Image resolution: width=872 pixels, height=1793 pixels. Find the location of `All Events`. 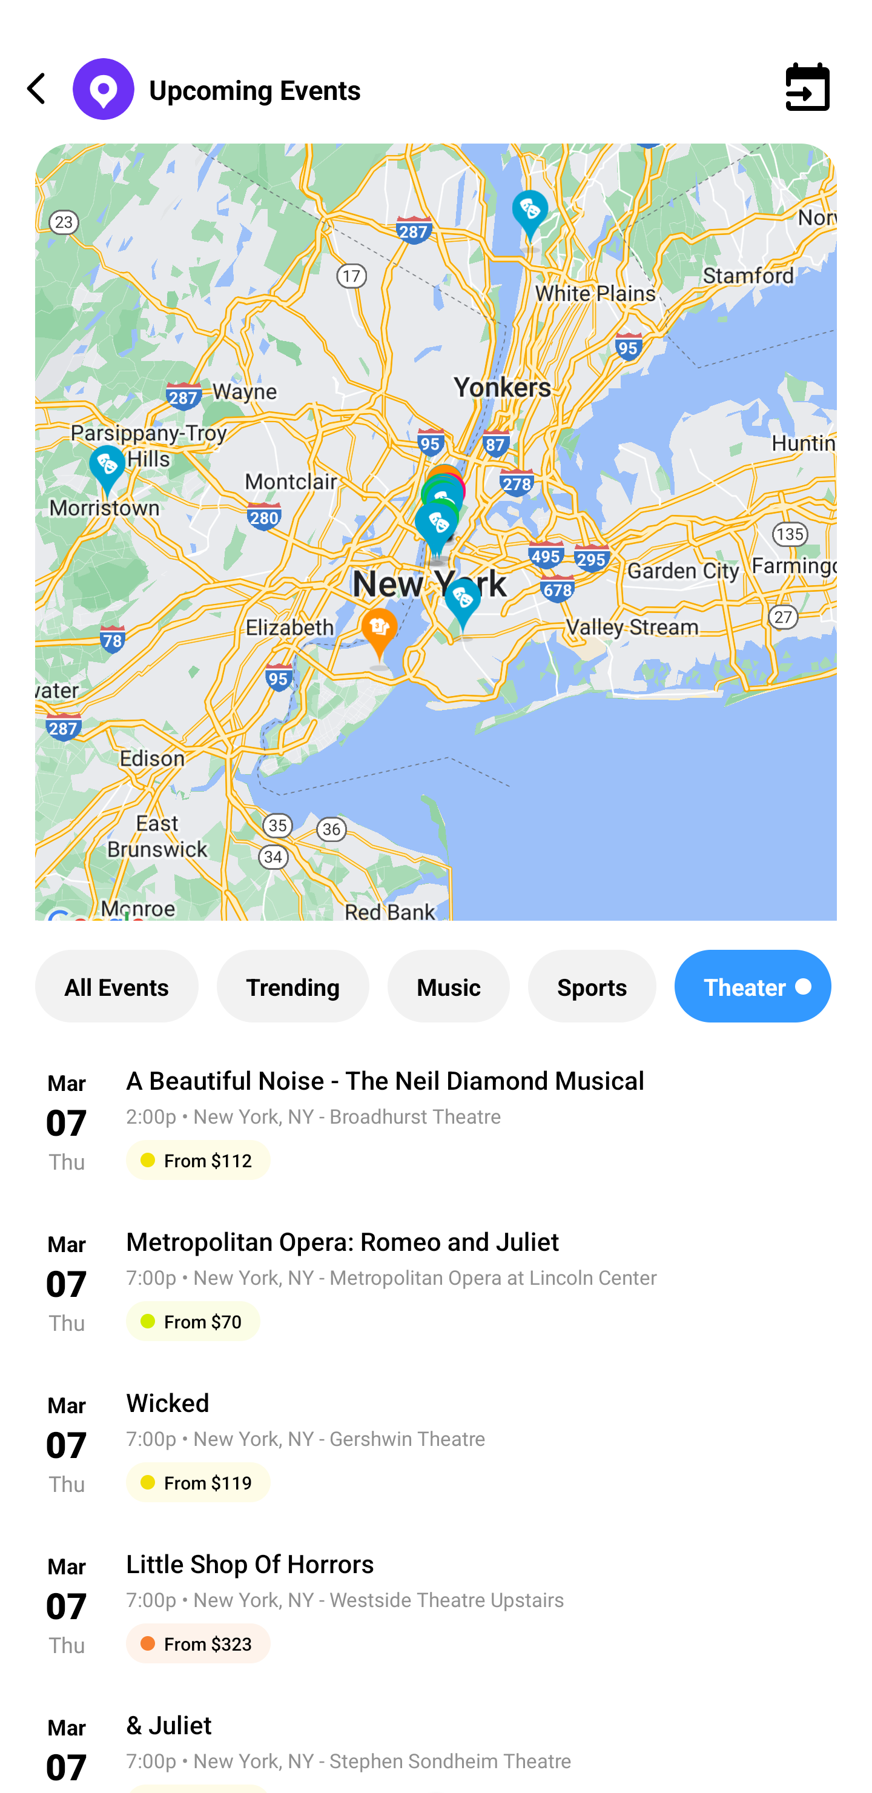

All Events is located at coordinates (116, 986).